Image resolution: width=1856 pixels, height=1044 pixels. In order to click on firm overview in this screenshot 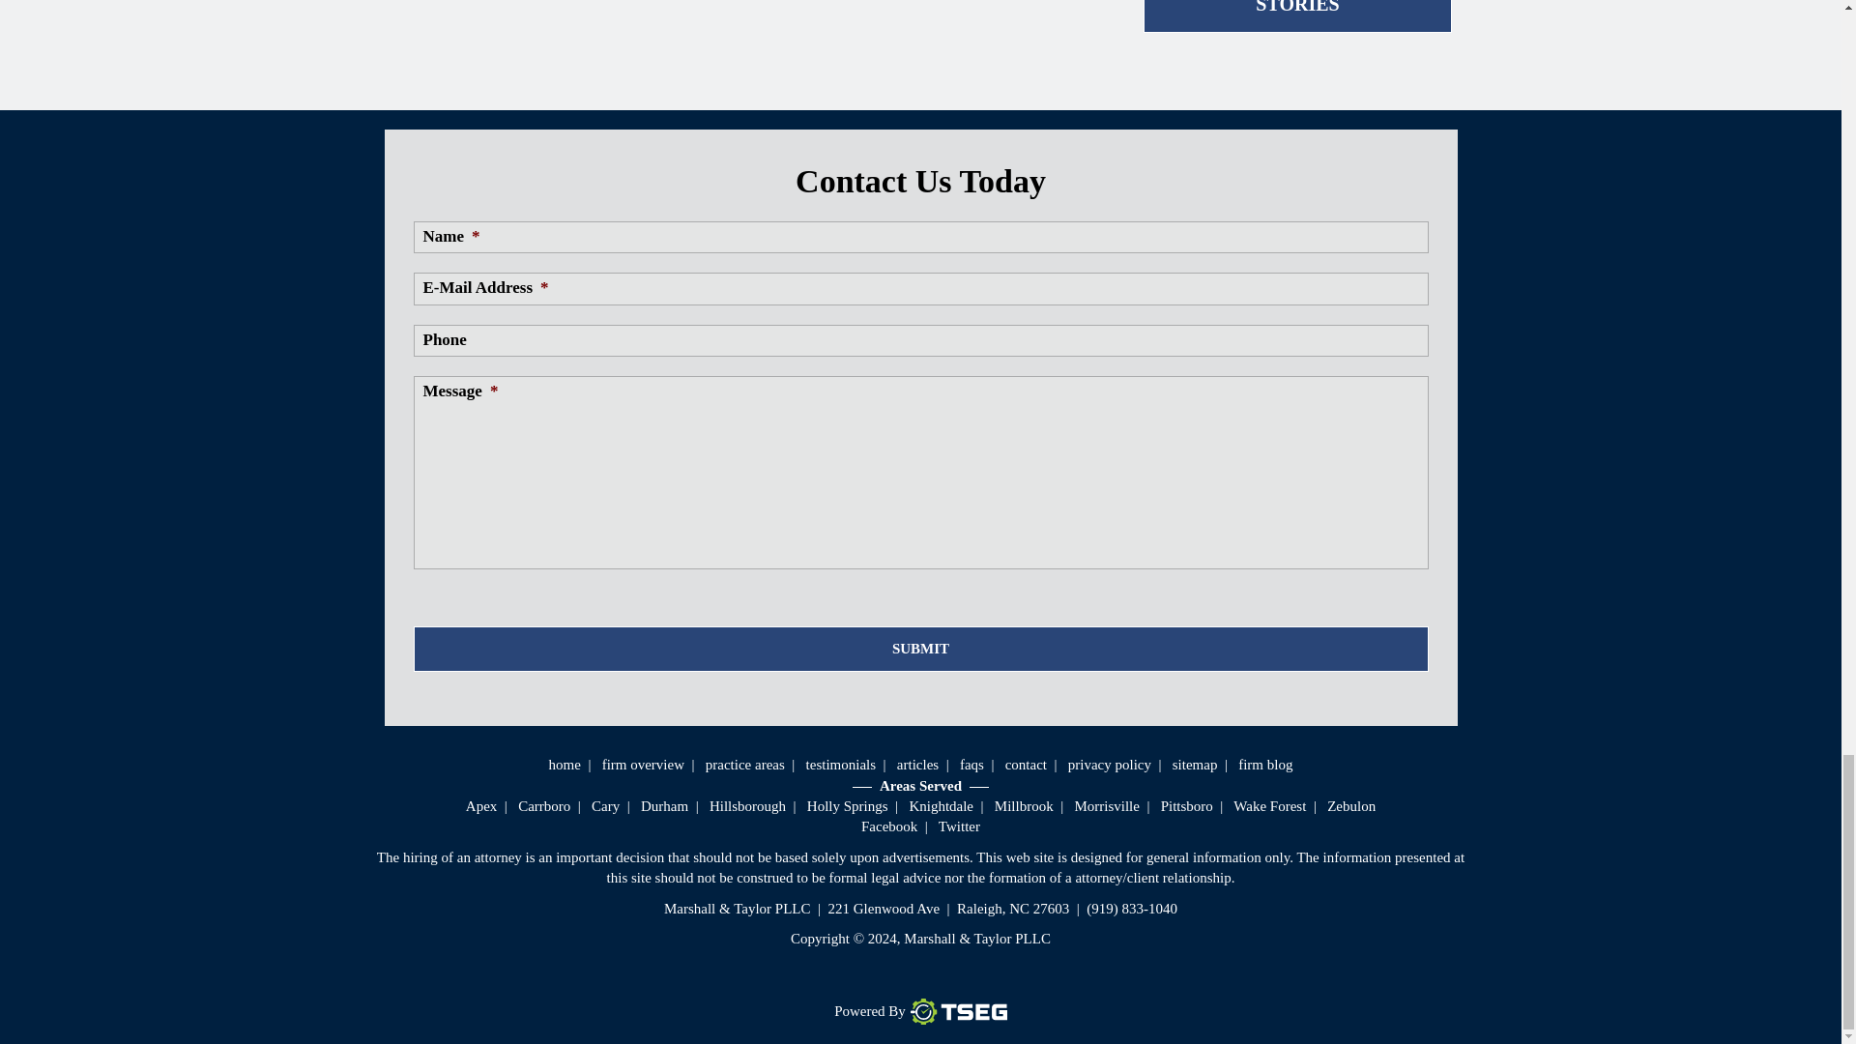, I will do `click(643, 765)`.